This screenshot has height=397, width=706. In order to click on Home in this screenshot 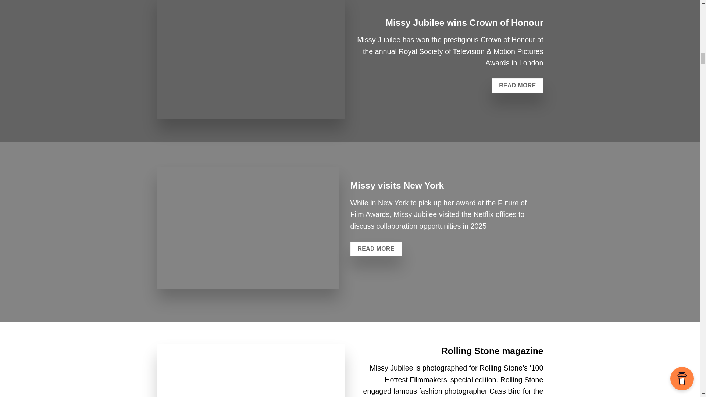, I will do `click(249, 228)`.